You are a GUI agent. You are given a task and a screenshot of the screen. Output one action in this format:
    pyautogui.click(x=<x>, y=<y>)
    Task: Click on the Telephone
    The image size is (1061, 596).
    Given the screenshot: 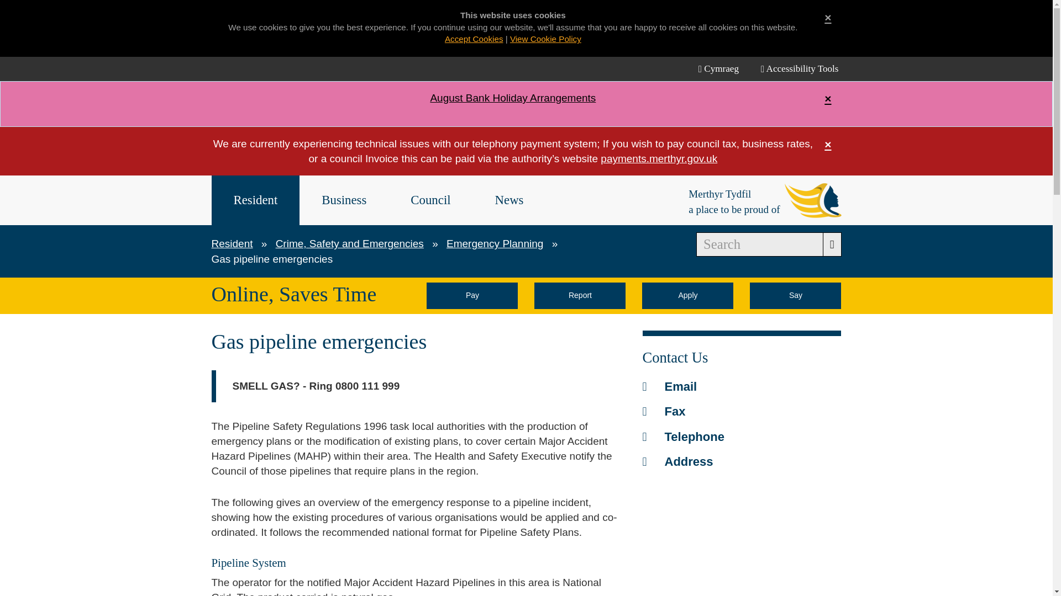 What is the action you would take?
    pyautogui.click(x=682, y=436)
    